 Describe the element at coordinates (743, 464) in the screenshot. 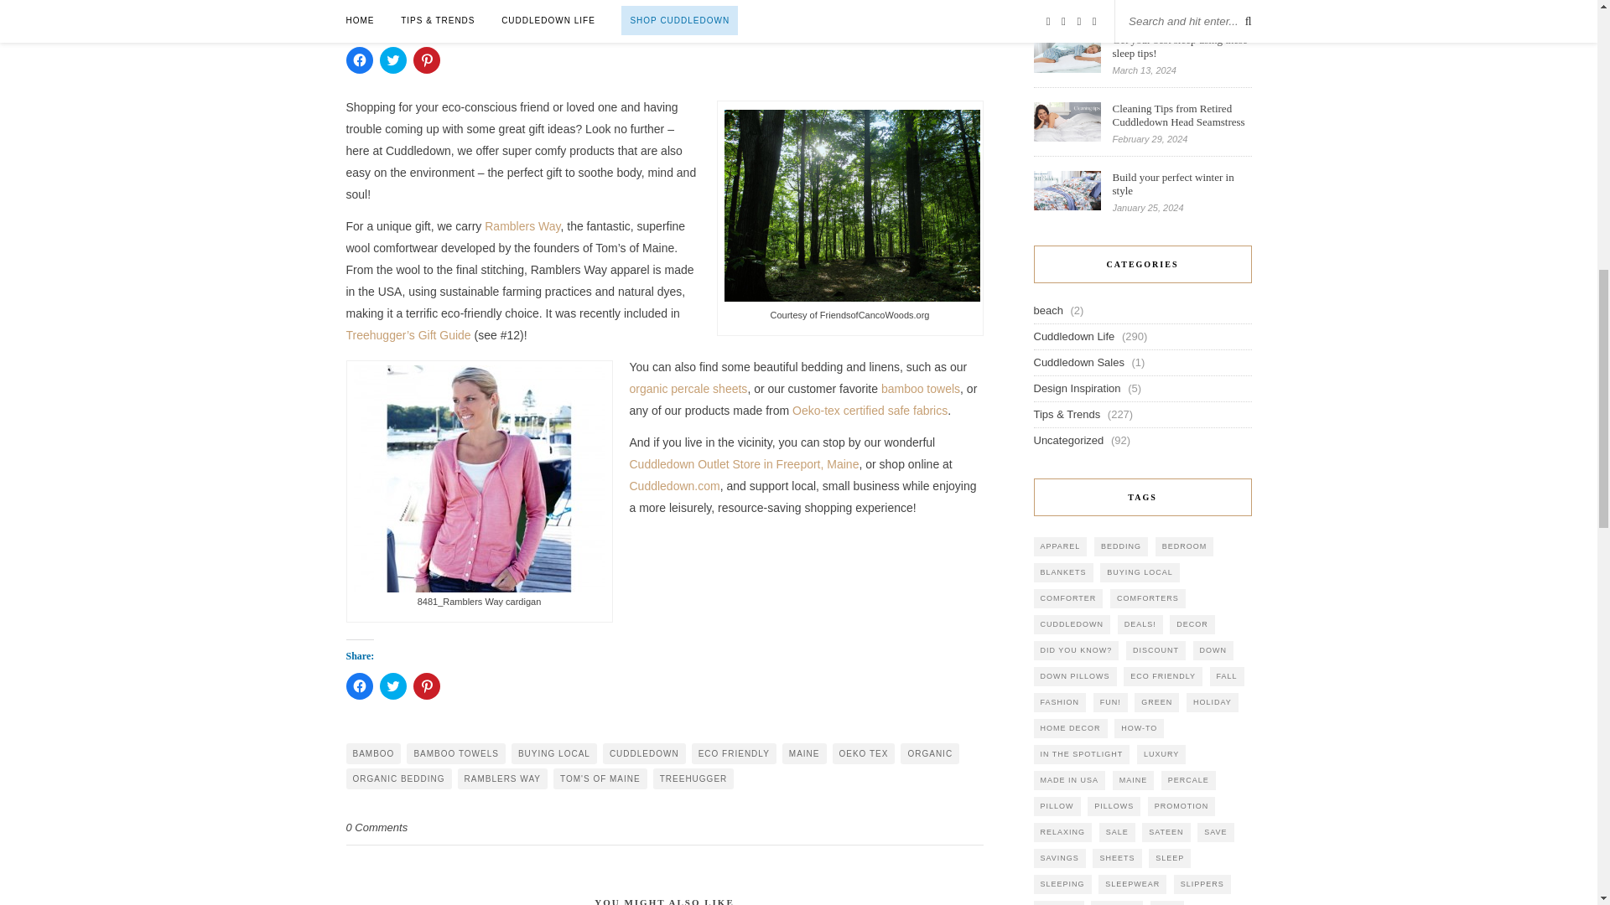

I see `Cuddledown Outlet Store in Freeport, Maine` at that location.